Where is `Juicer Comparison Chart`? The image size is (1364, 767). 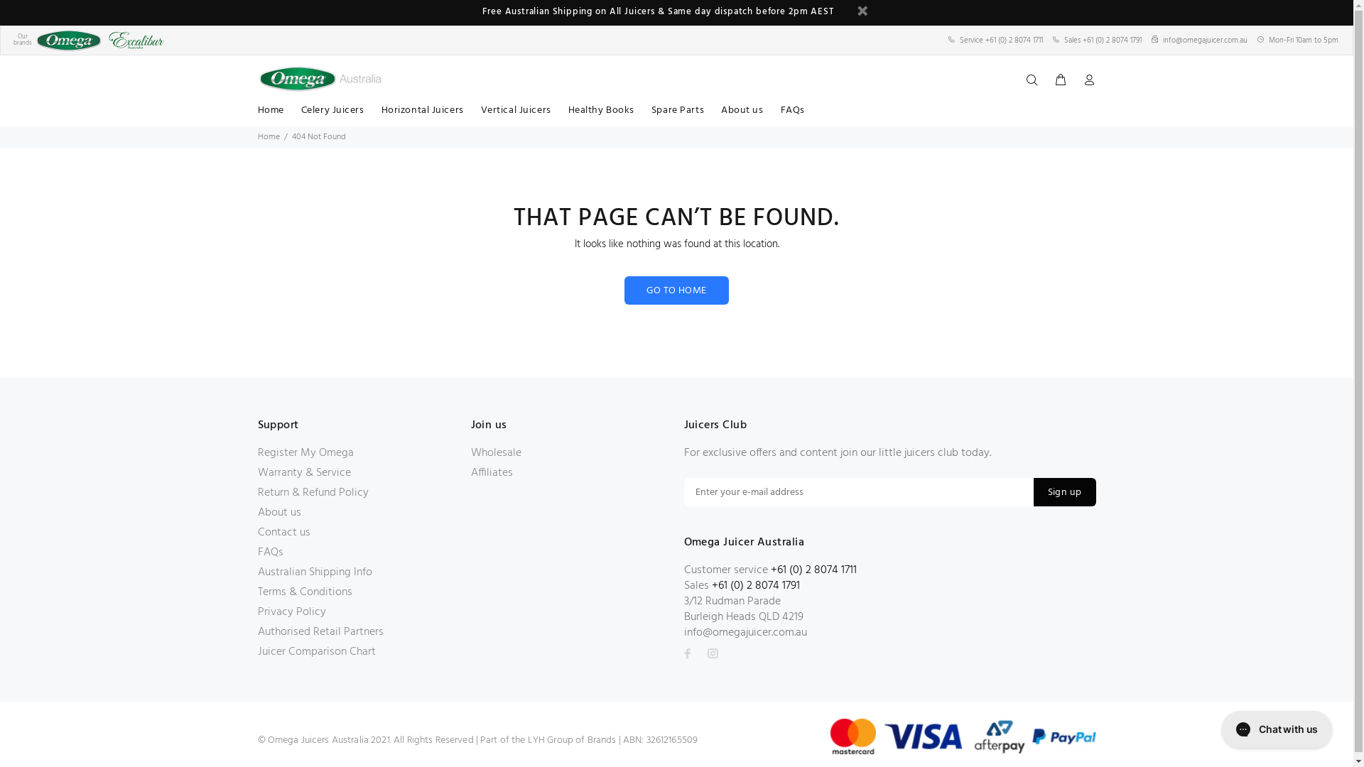
Juicer Comparison Chart is located at coordinates (316, 652).